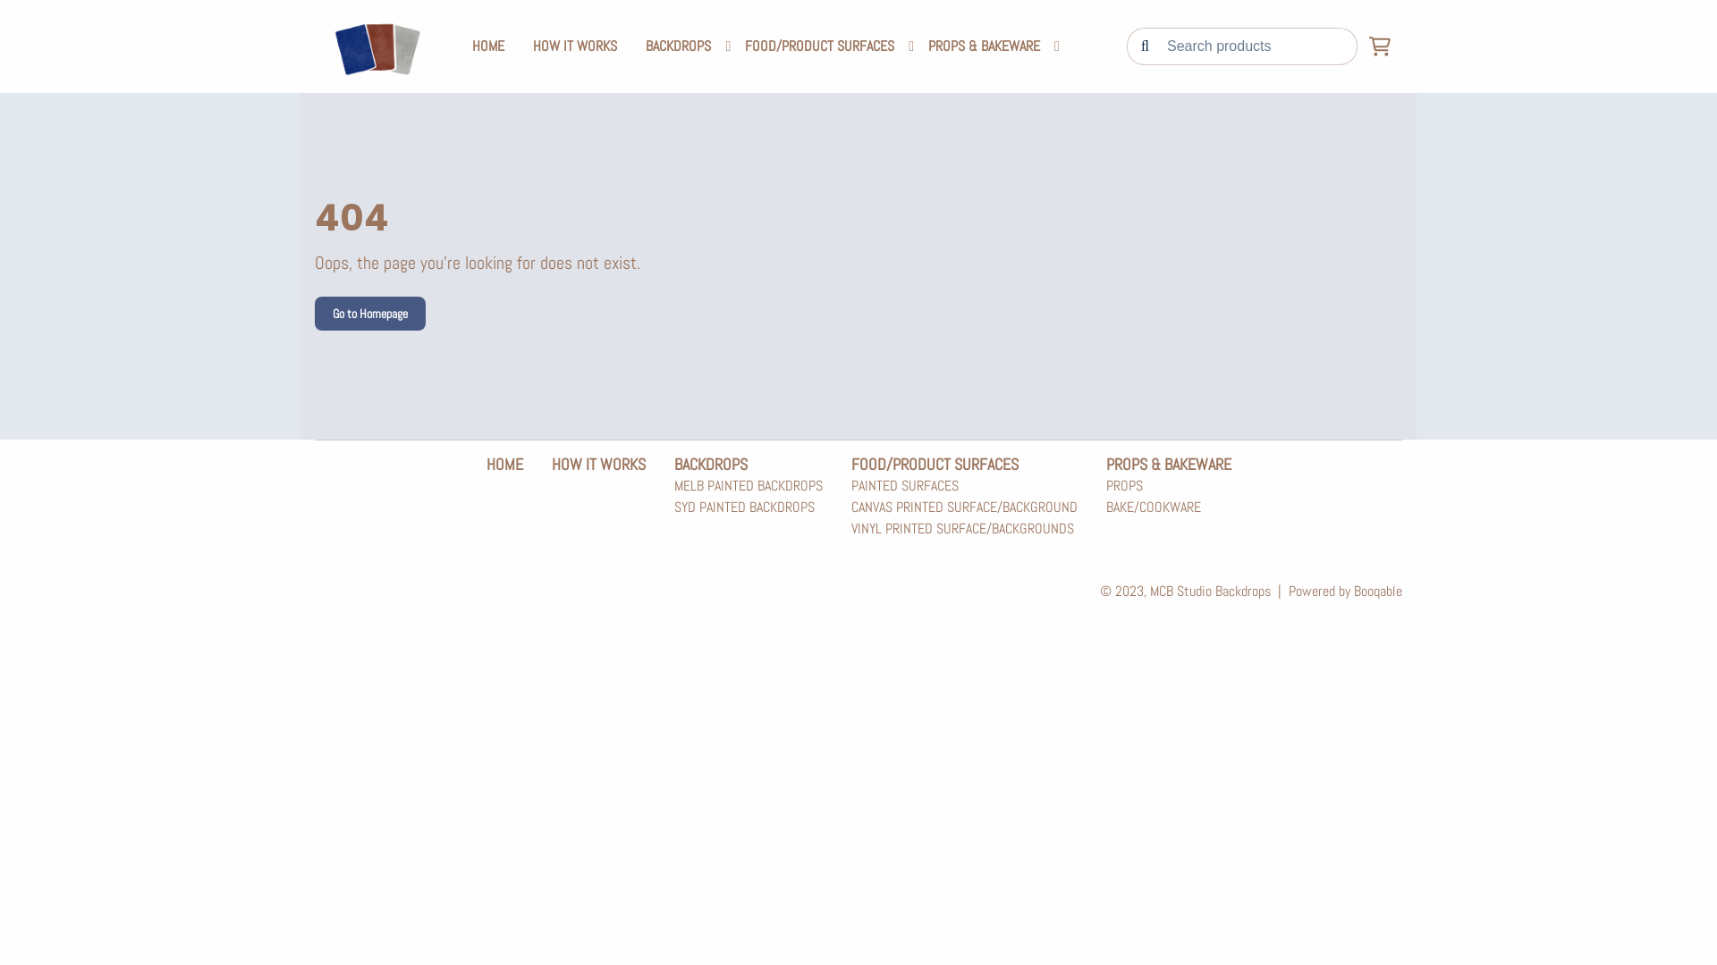 The height and width of the screenshot is (965, 1717). What do you see at coordinates (504, 465) in the screenshot?
I see `HOME` at bounding box center [504, 465].